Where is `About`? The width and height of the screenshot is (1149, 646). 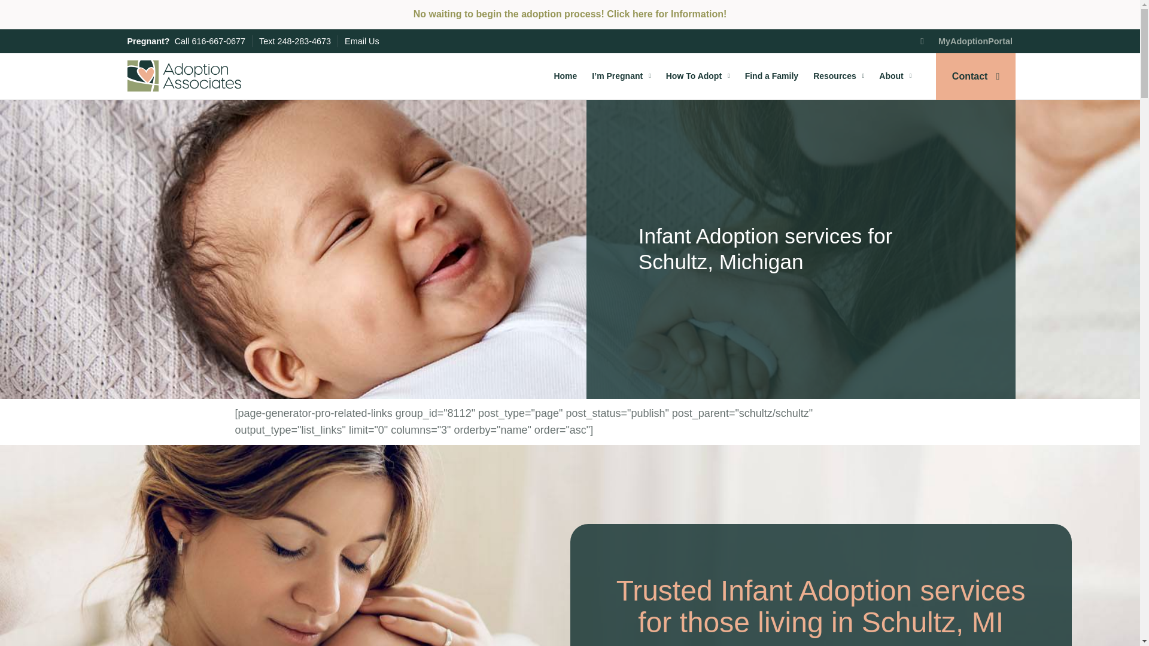
About is located at coordinates (895, 75).